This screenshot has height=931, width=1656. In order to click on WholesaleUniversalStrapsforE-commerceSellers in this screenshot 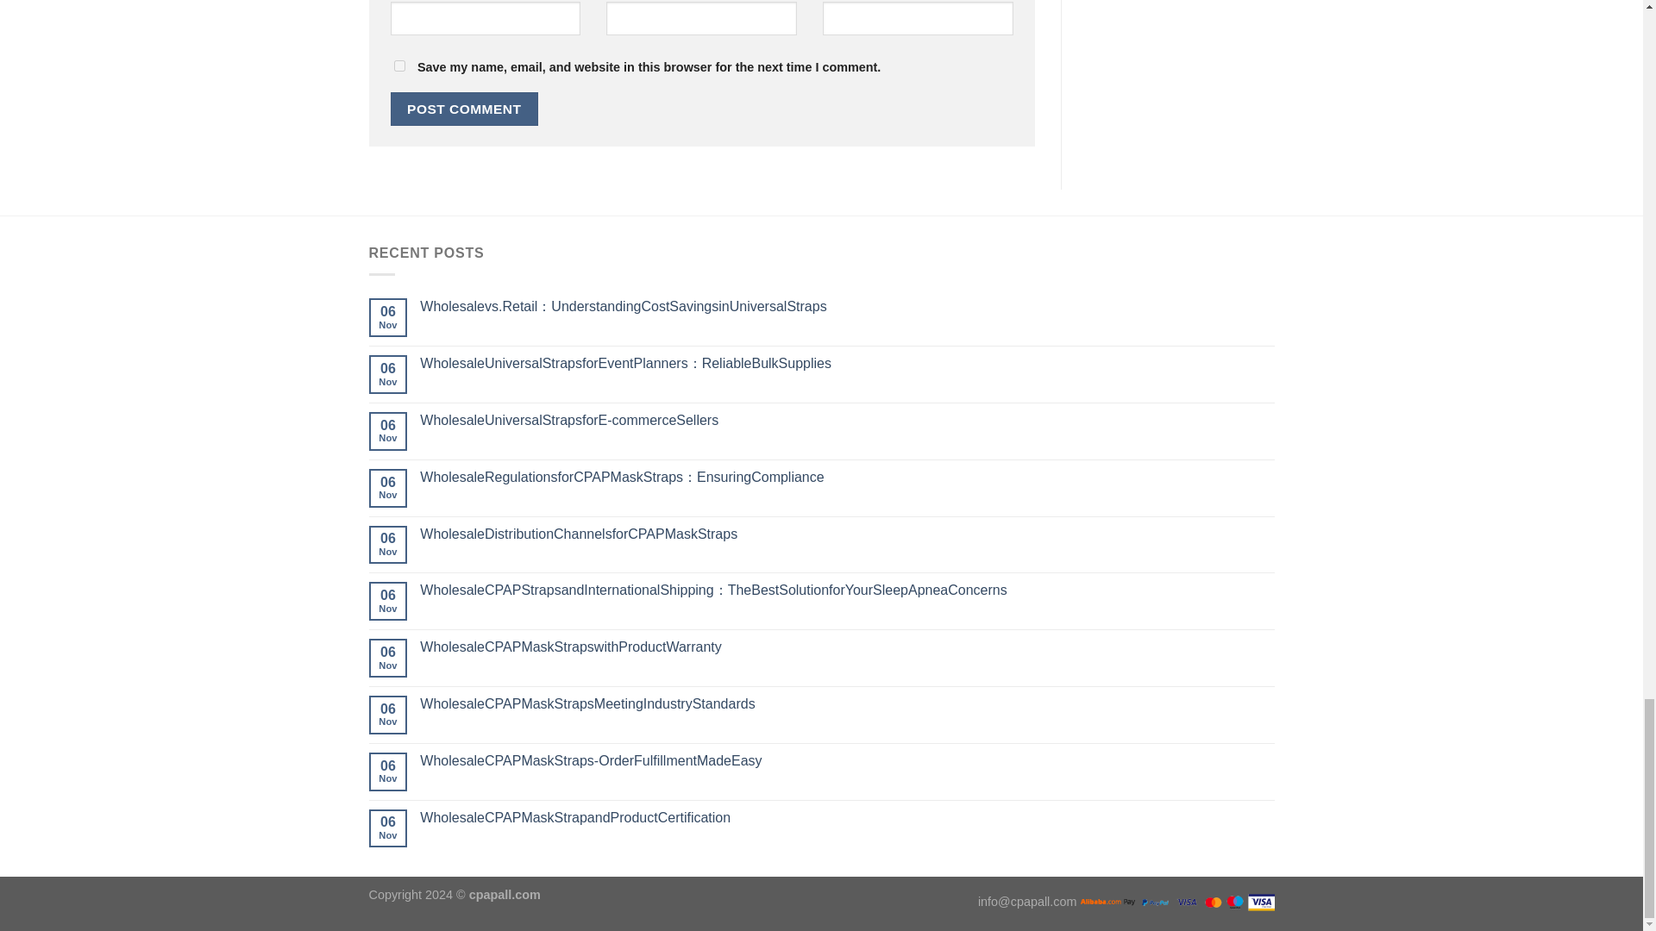, I will do `click(847, 420)`.